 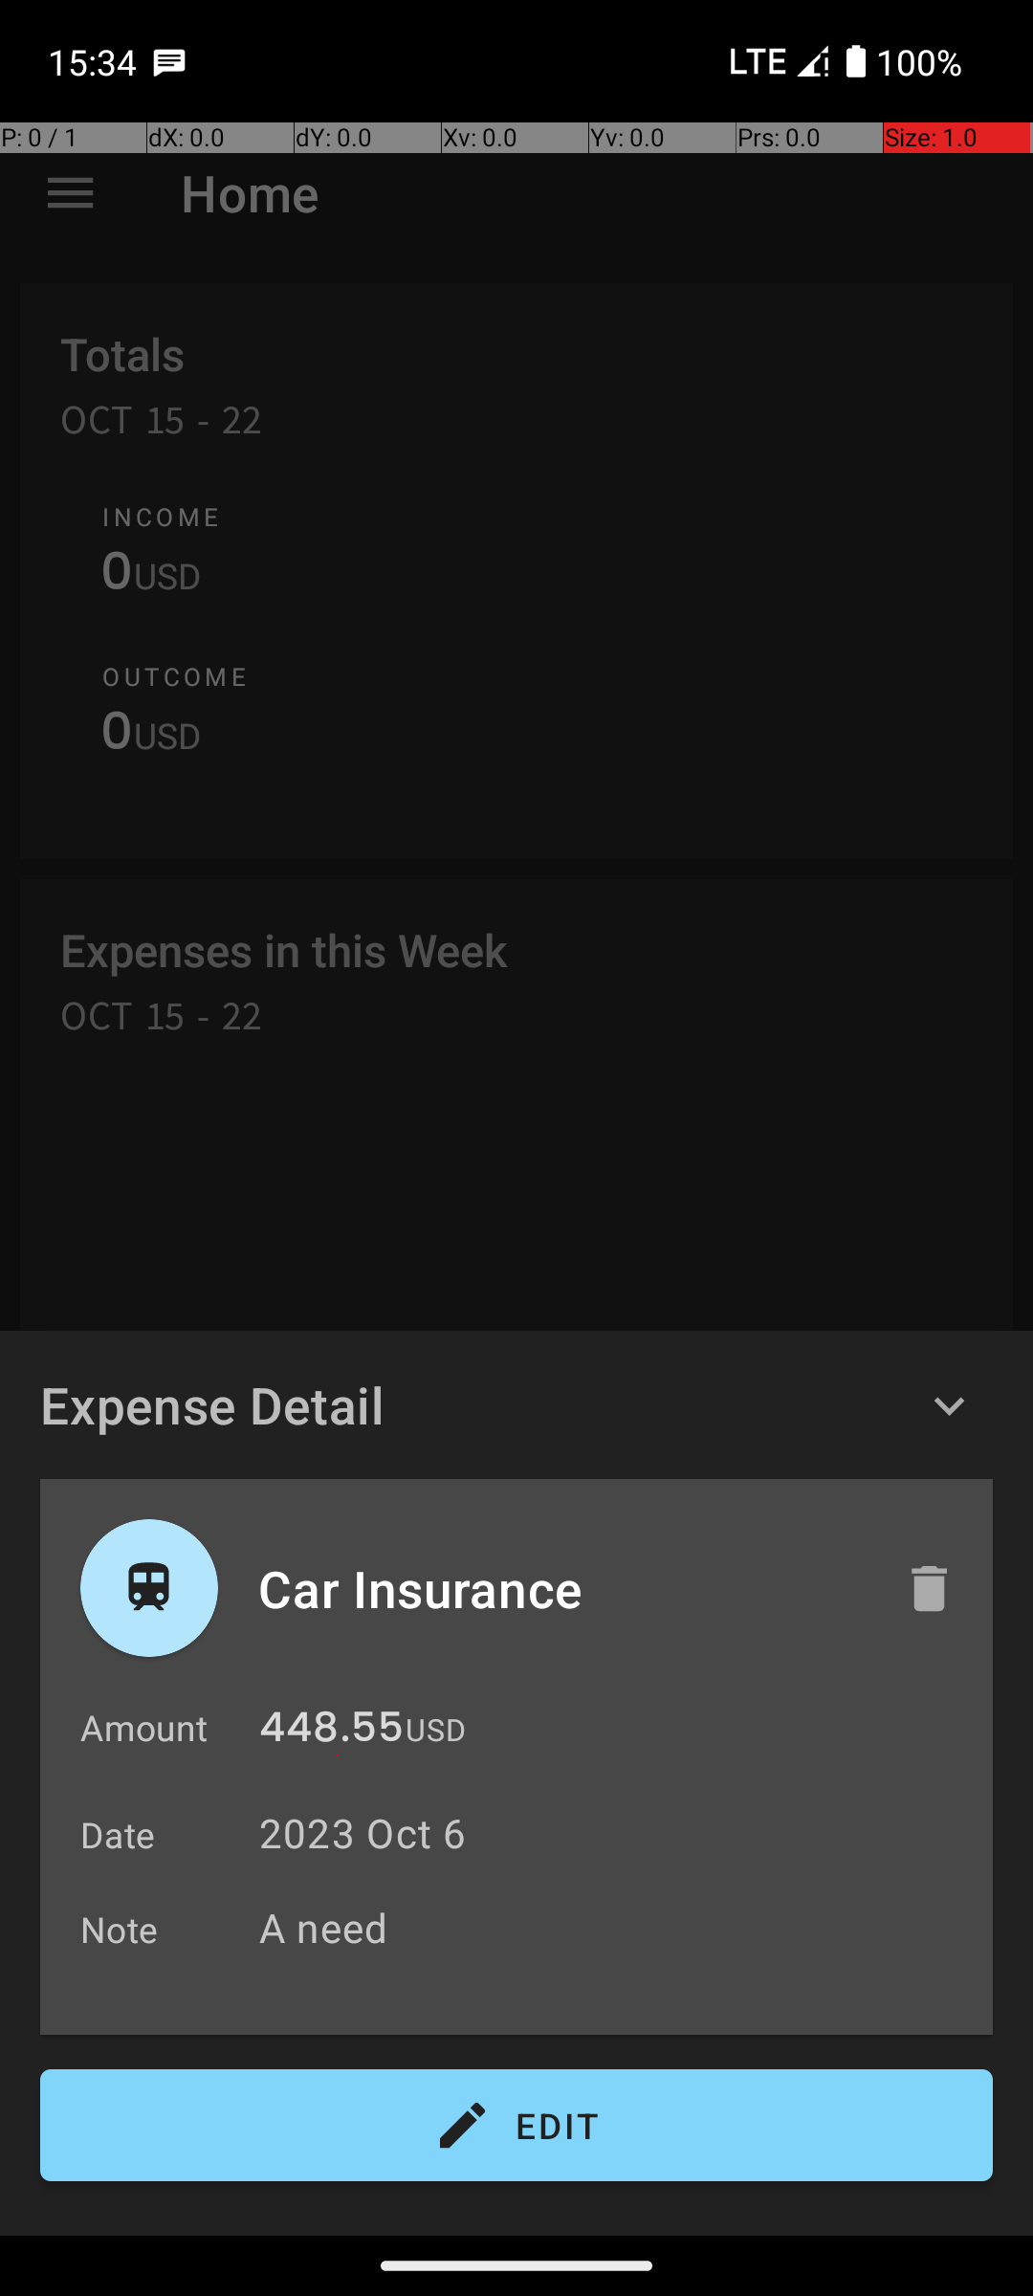 I want to click on 448.55, so click(x=331, y=1732).